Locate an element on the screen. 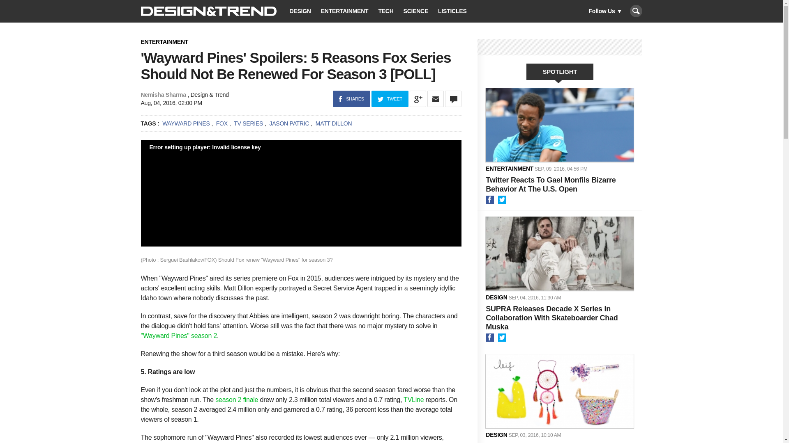 This screenshot has height=443, width=789. SHARES is located at coordinates (351, 98).